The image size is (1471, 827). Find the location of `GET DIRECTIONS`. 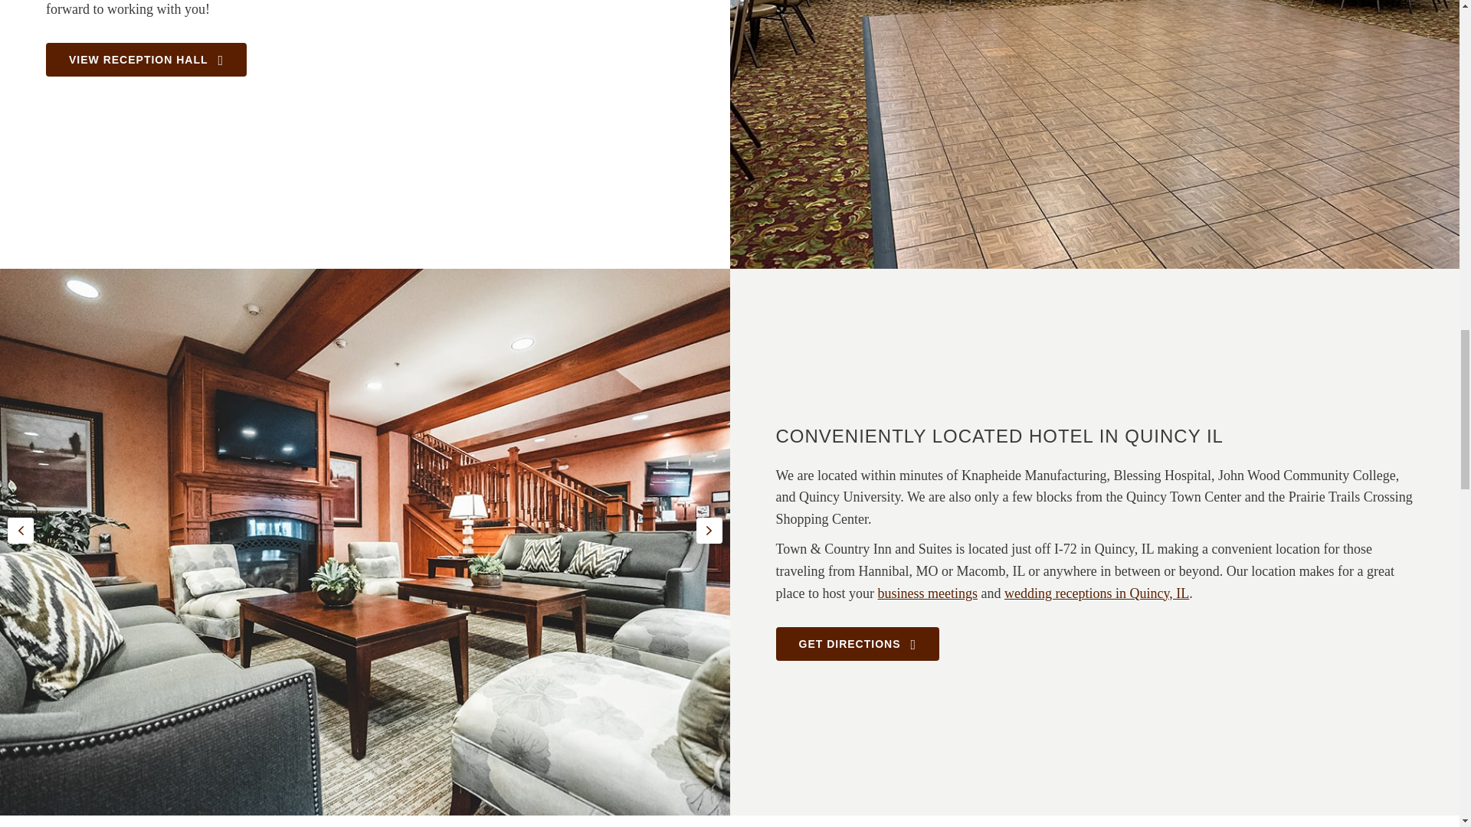

GET DIRECTIONS is located at coordinates (857, 643).